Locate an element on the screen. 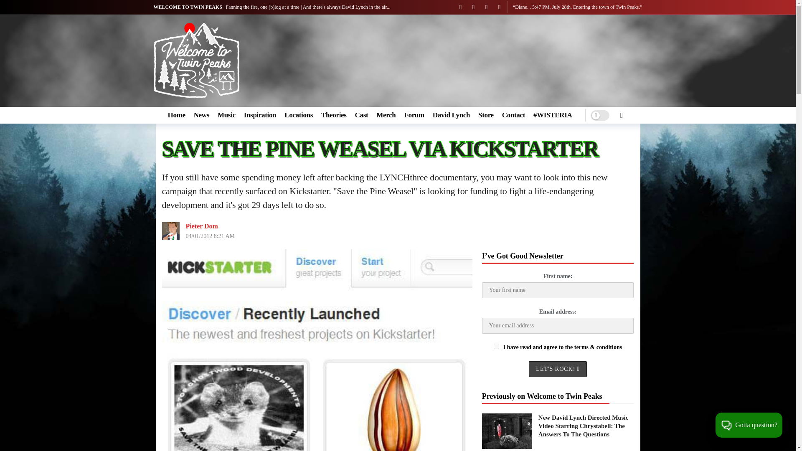 This screenshot has width=802, height=451. Merch is located at coordinates (386, 115).